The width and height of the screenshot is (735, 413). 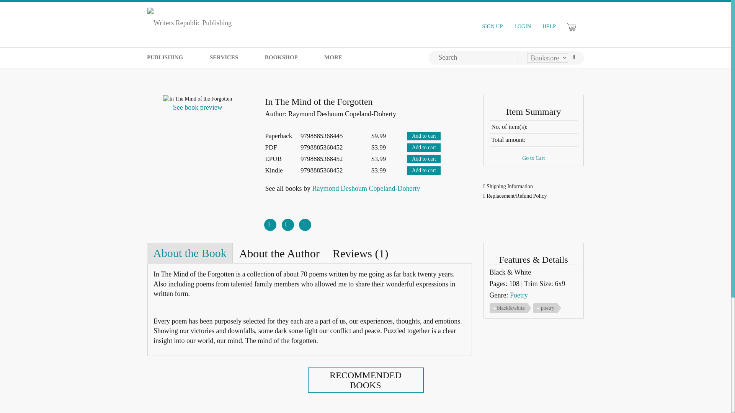 I want to click on Add to cart, so click(x=423, y=136).